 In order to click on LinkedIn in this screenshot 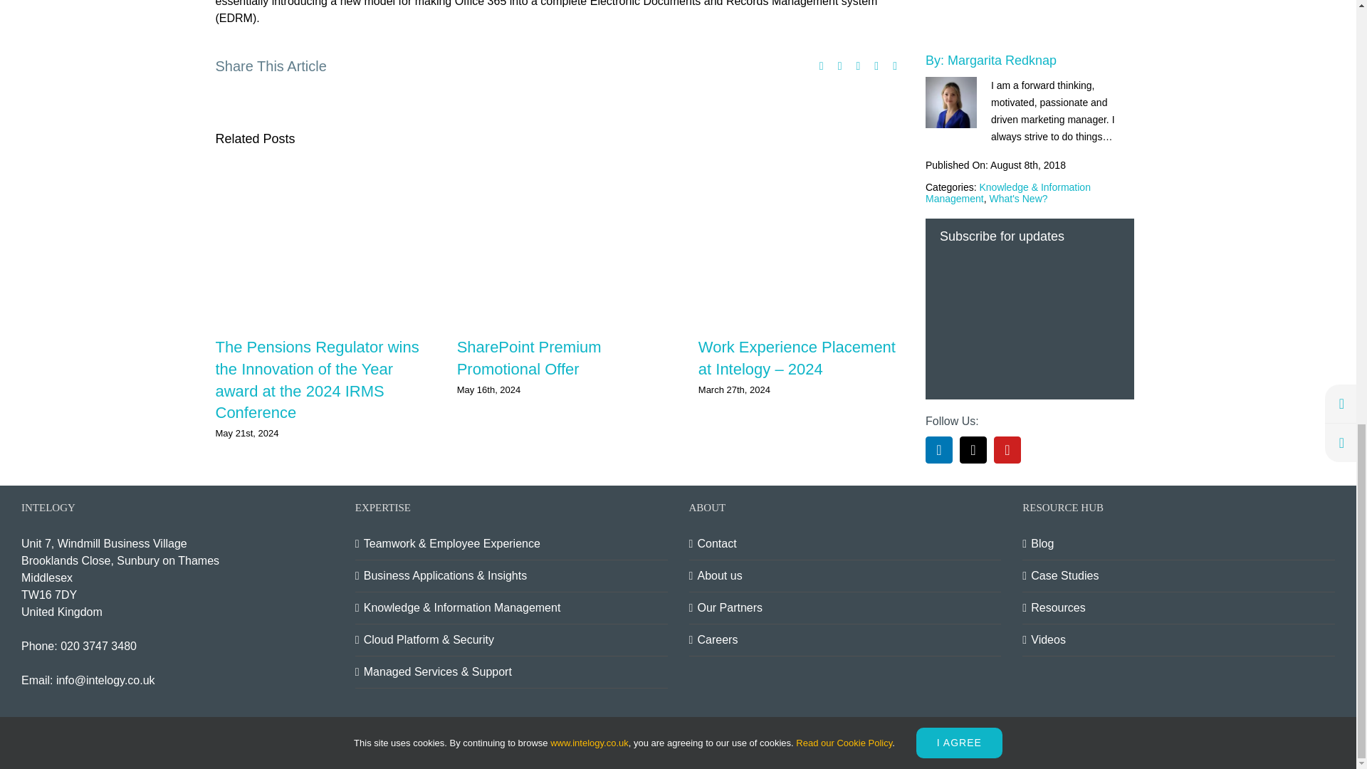, I will do `click(857, 66)`.